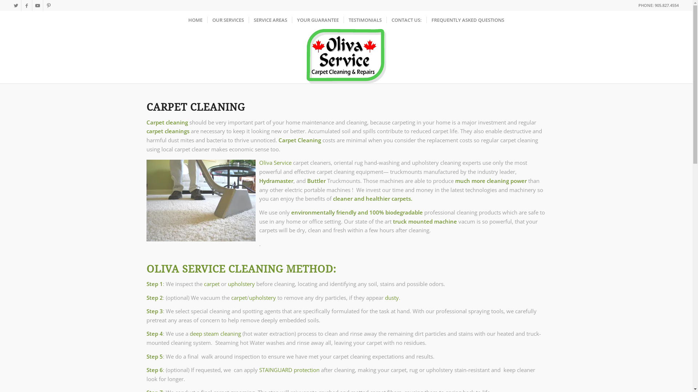 The image size is (698, 392). Describe the element at coordinates (262, 298) in the screenshot. I see `upholstery` at that location.